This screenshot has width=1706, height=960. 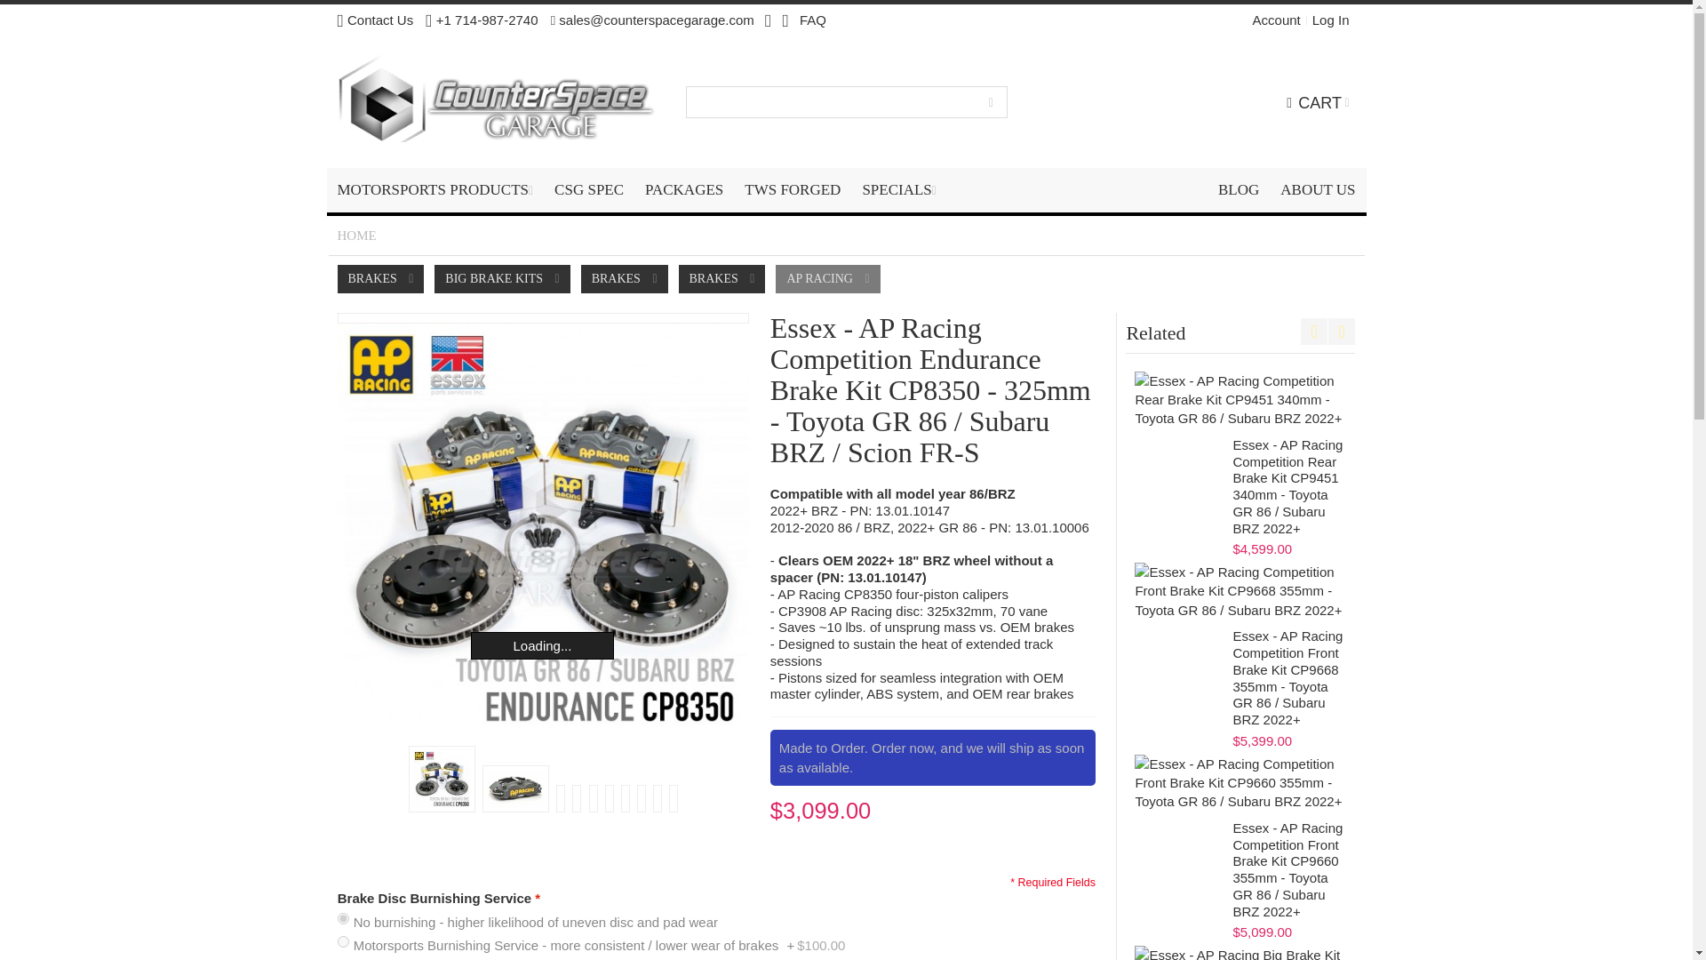 What do you see at coordinates (435, 190) in the screenshot?
I see `MOTORSPORTS PRODUCTS` at bounding box center [435, 190].